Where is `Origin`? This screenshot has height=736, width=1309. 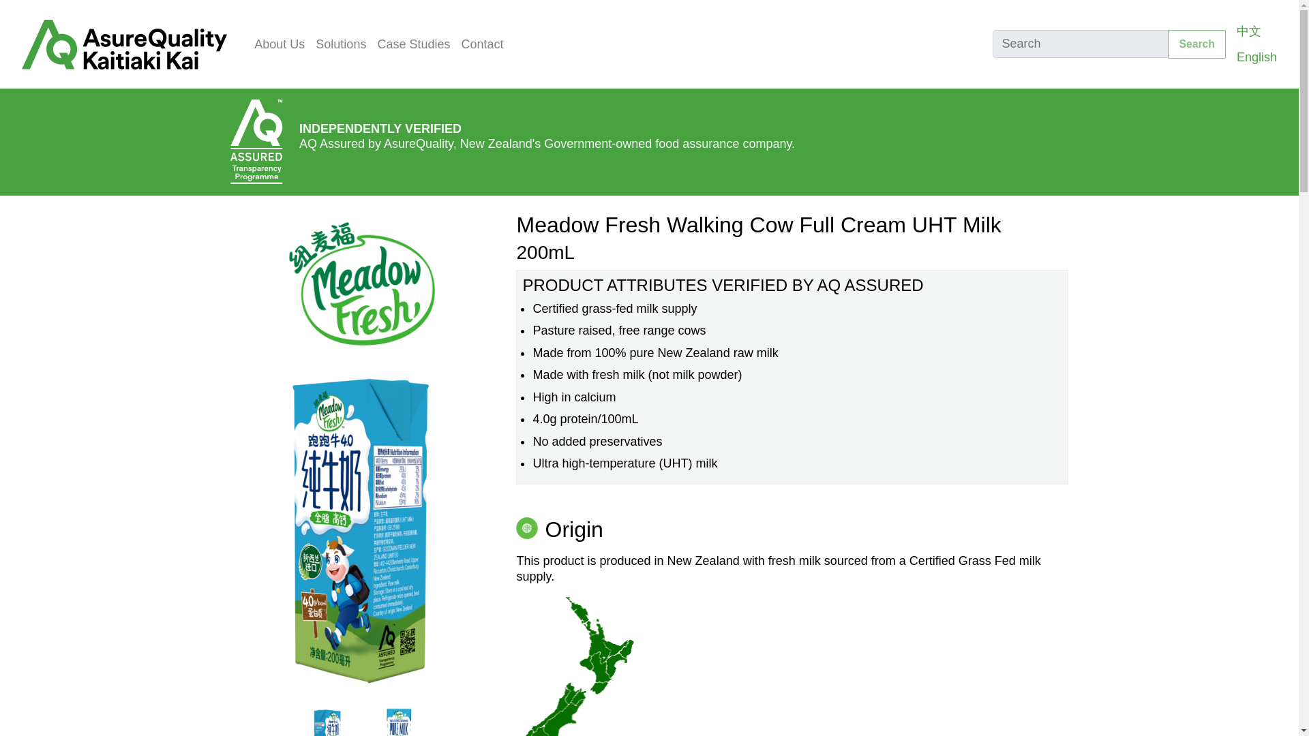 Origin is located at coordinates (559, 529).